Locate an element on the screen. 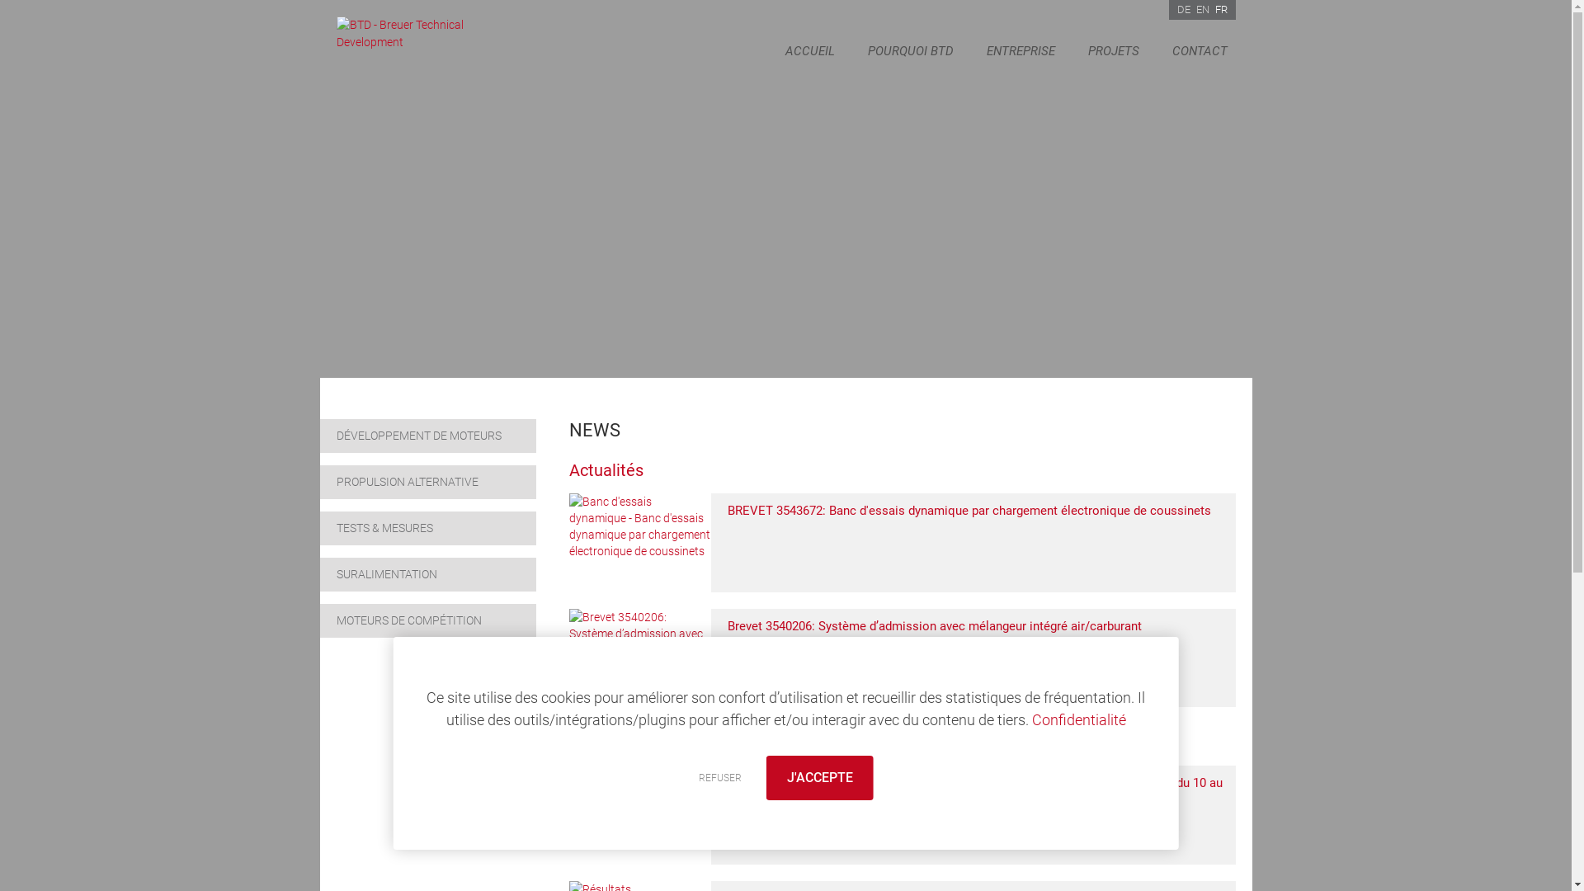 The image size is (1584, 891). CONTACT is located at coordinates (1200, 51).